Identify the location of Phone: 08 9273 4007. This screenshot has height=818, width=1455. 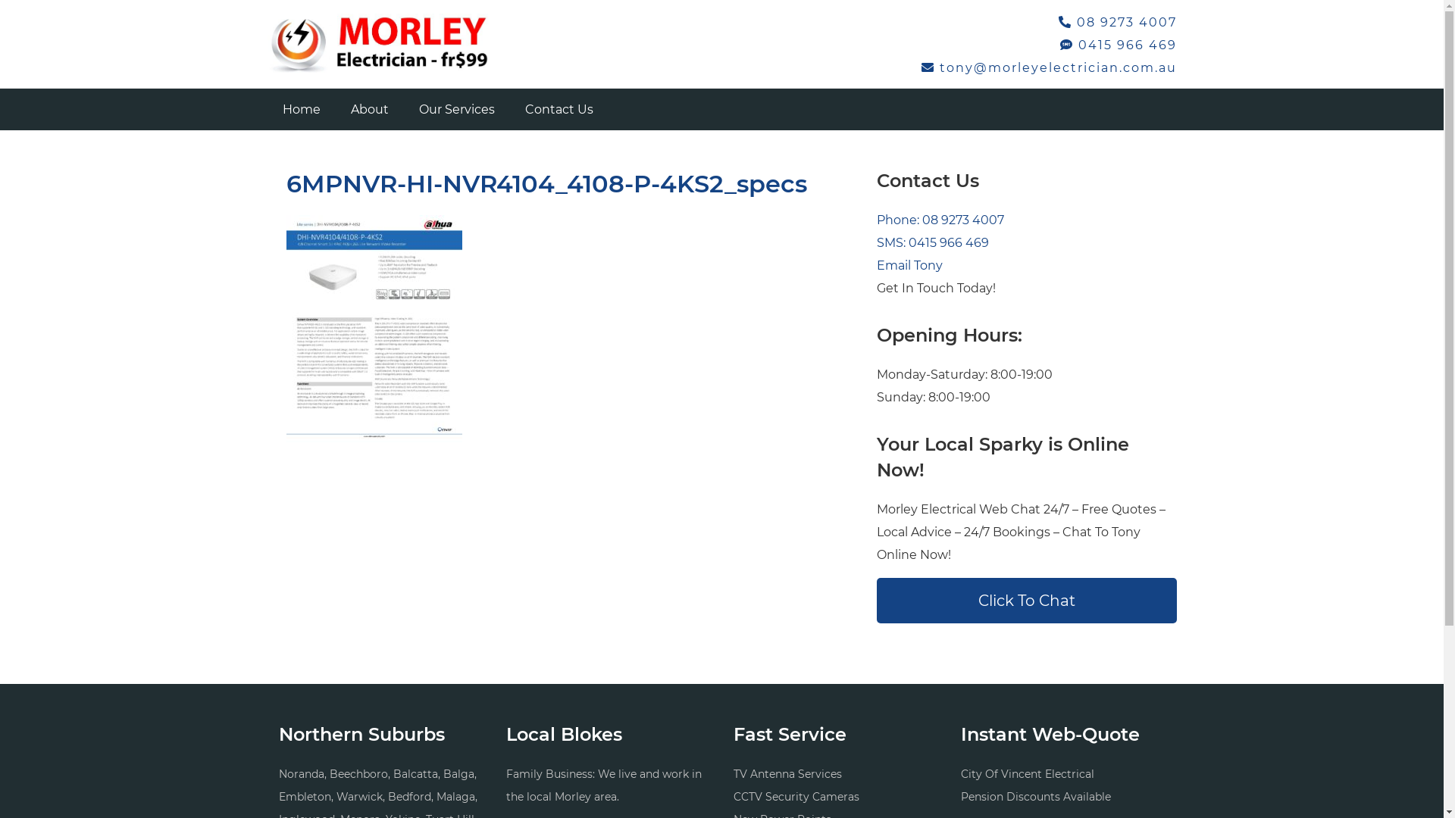
(940, 220).